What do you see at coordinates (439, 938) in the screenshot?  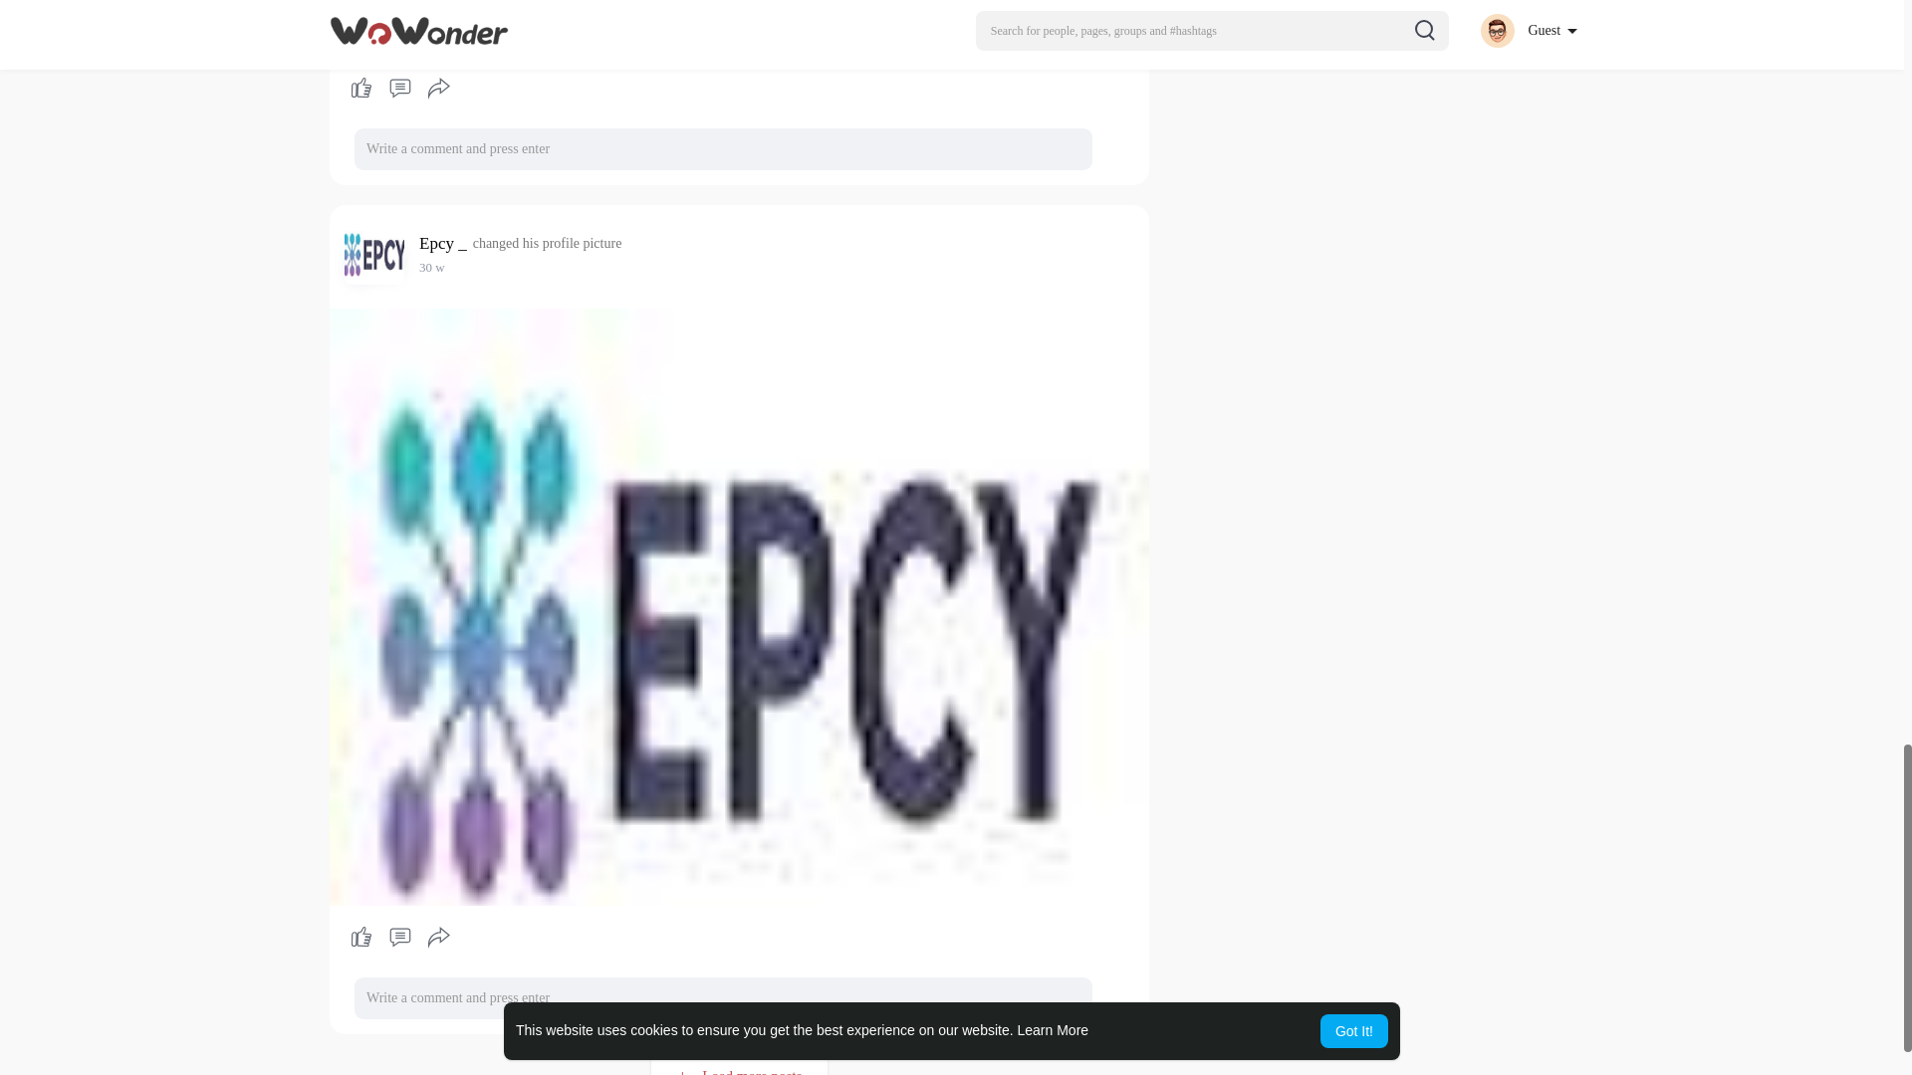 I see `Share` at bounding box center [439, 938].